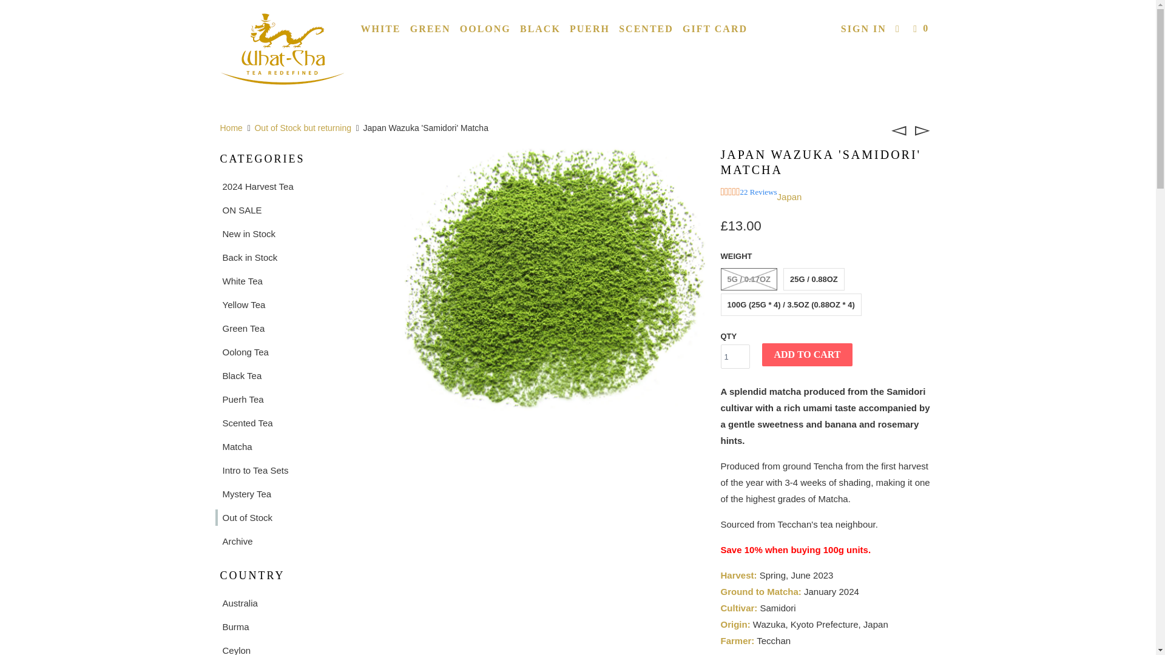 The width and height of the screenshot is (1165, 655). I want to click on 1, so click(735, 357).